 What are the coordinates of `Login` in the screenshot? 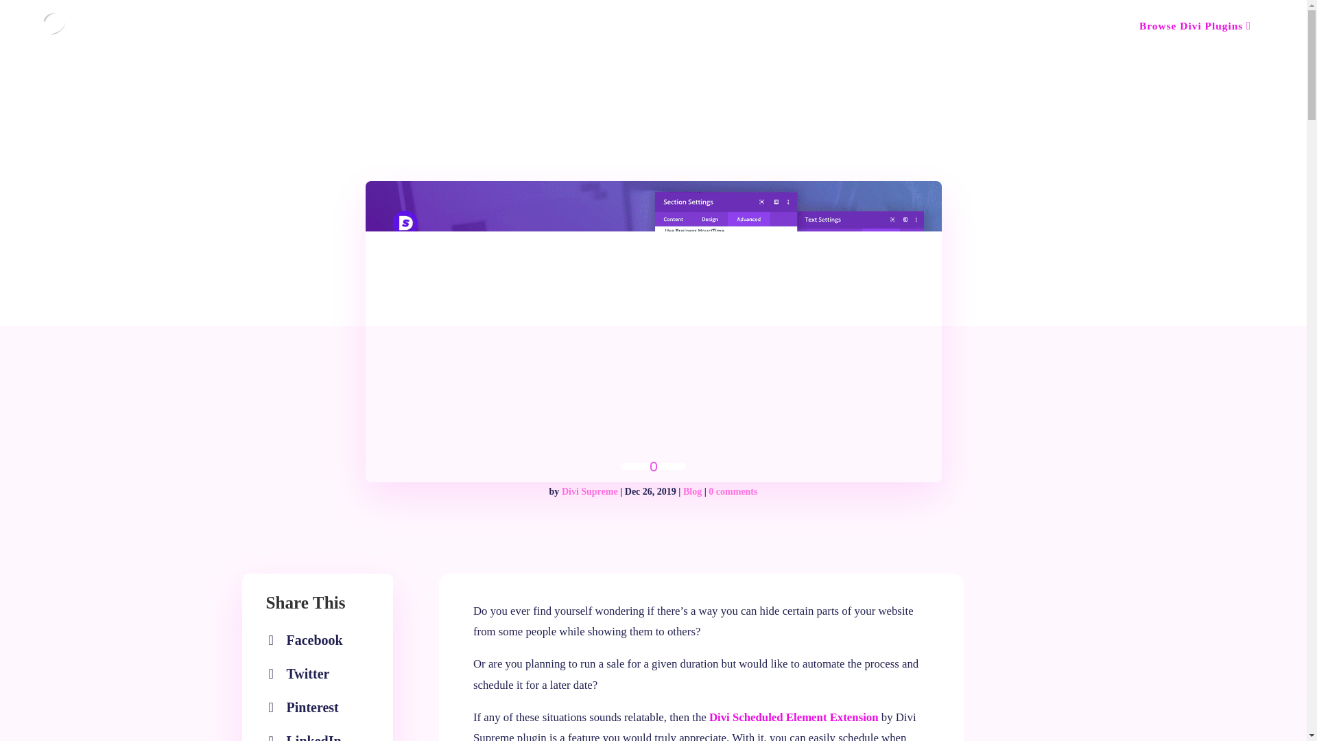 It's located at (309, 733).